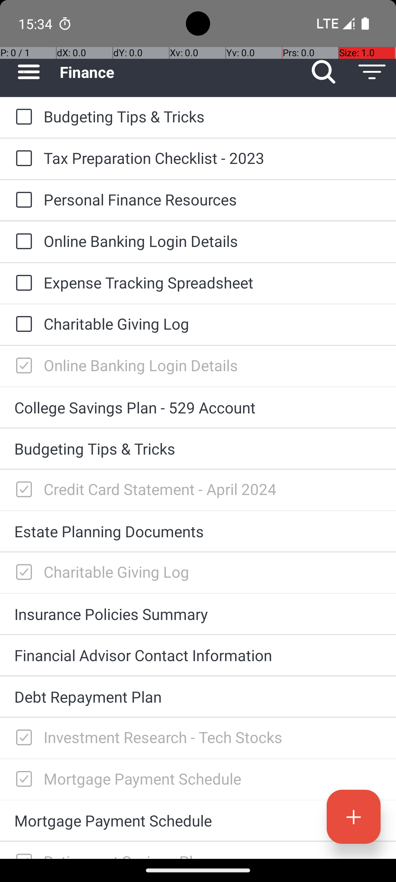 Image resolution: width=396 pixels, height=882 pixels. I want to click on Investment Research - Tech Stocks, so click(213, 737).